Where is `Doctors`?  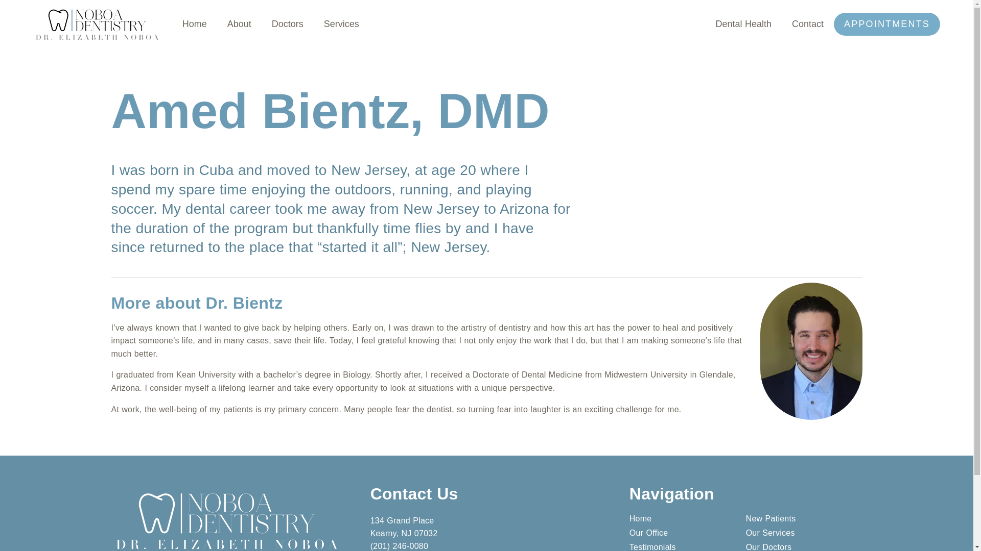 Doctors is located at coordinates (287, 24).